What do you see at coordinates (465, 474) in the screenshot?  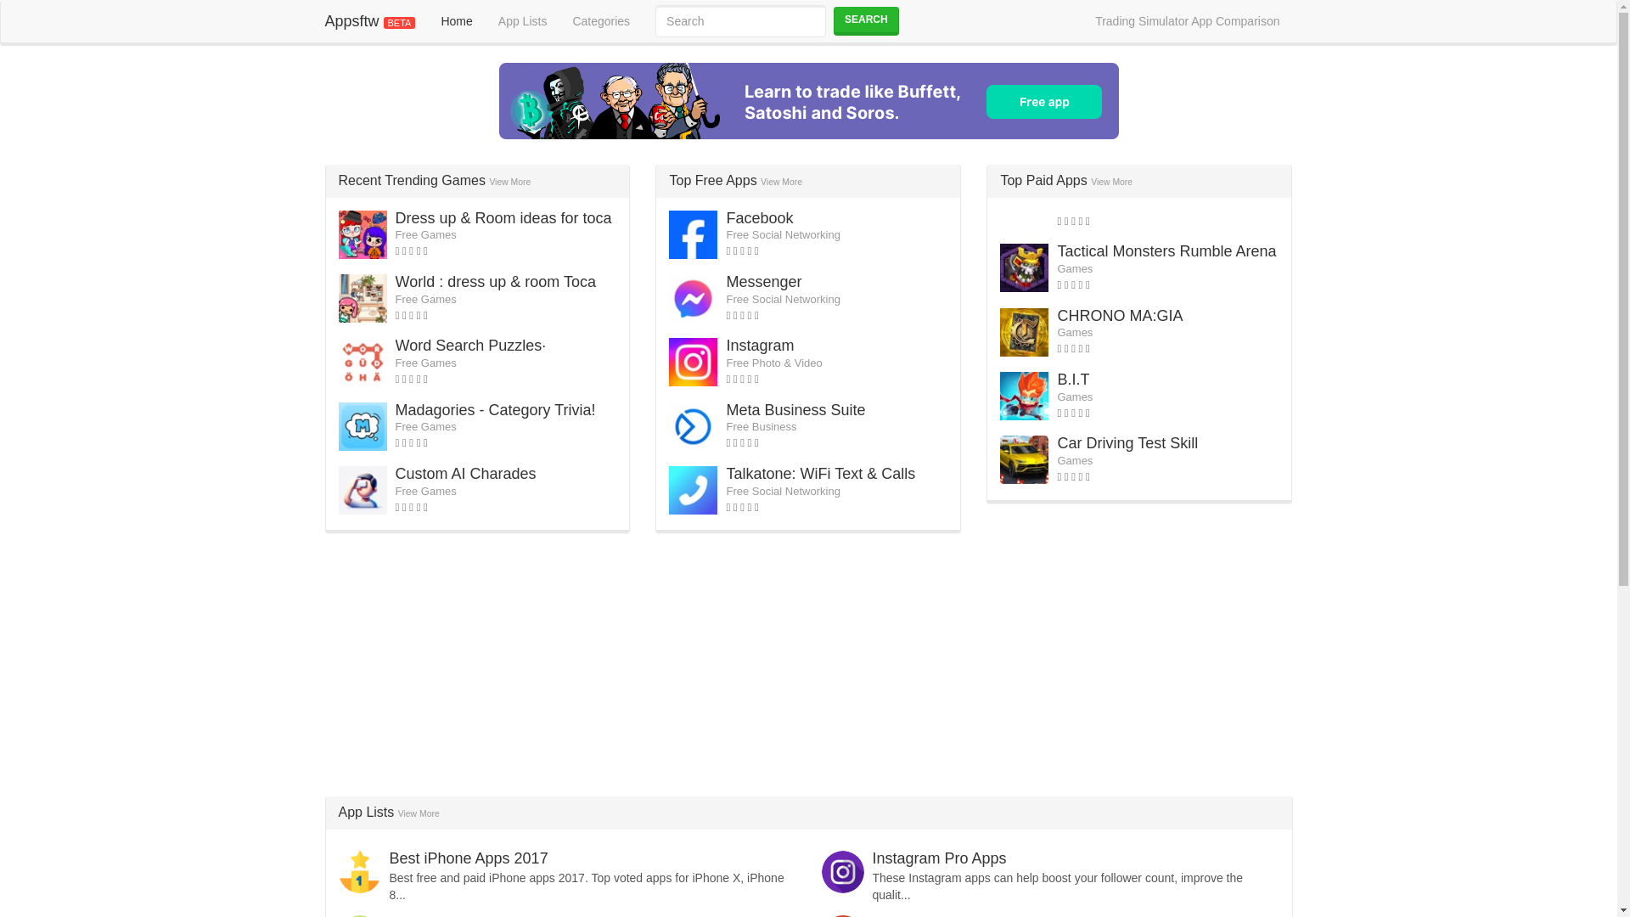 I see `View Custom AI Charades` at bounding box center [465, 474].